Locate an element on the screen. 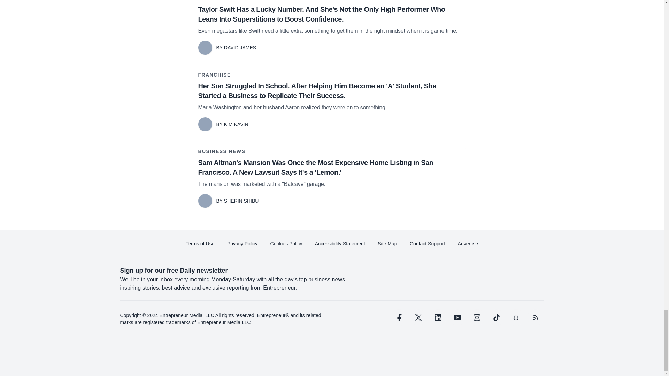  linkedin is located at coordinates (438, 318).